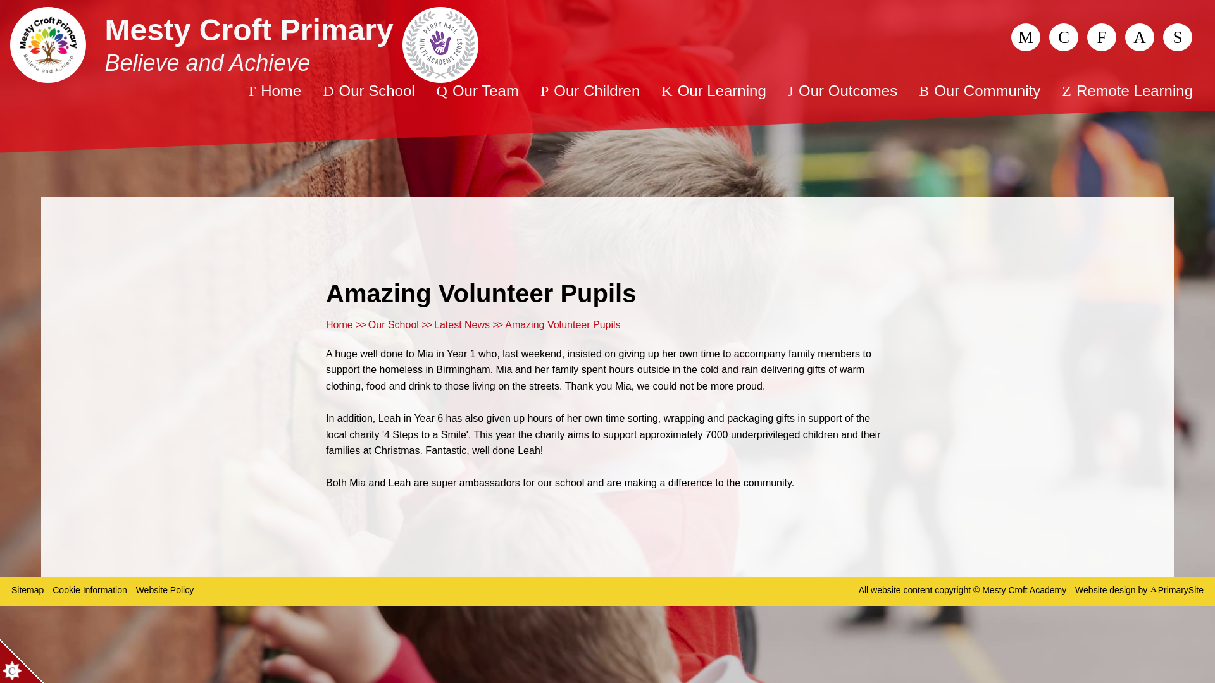  What do you see at coordinates (273, 91) in the screenshot?
I see `Home` at bounding box center [273, 91].